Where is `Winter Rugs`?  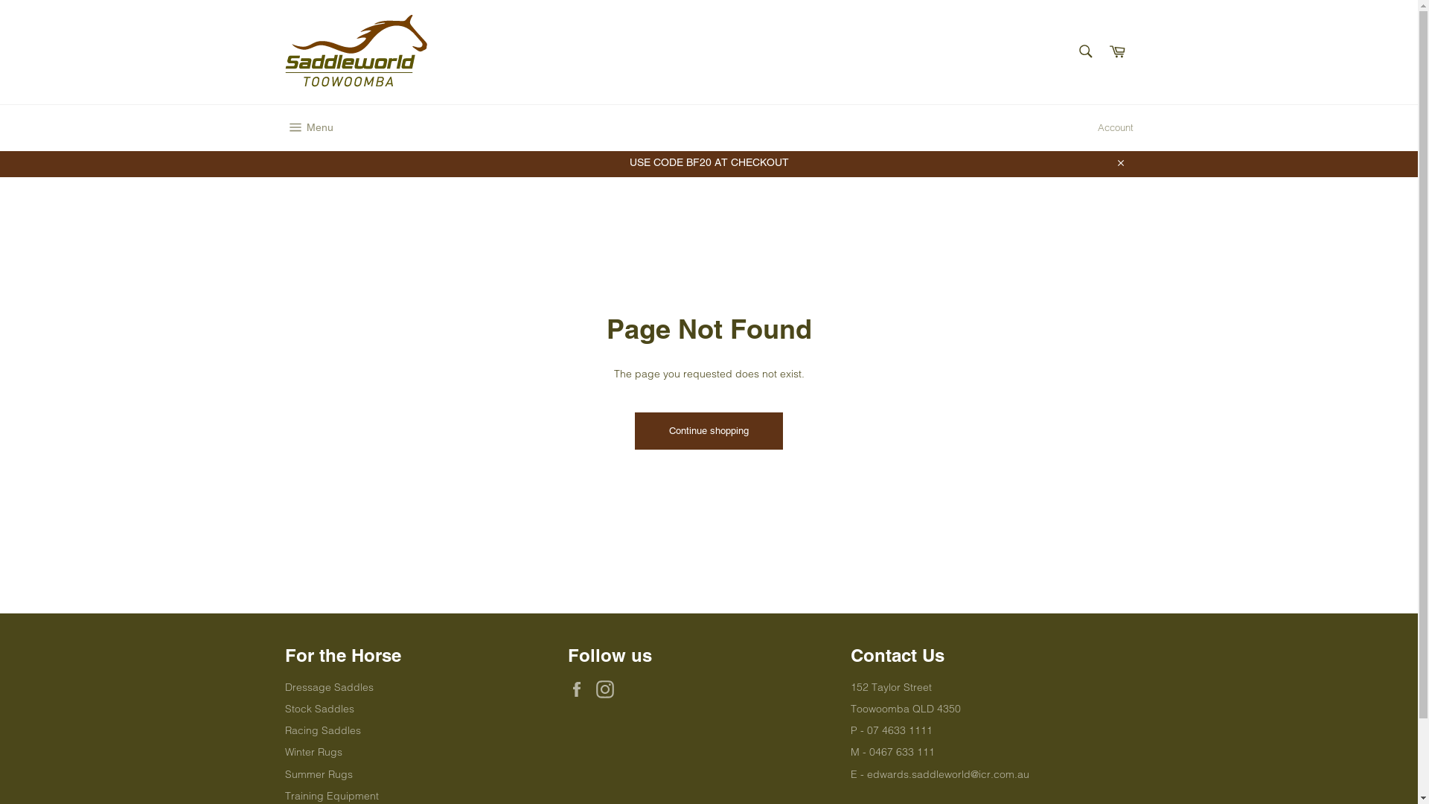
Winter Rugs is located at coordinates (313, 752).